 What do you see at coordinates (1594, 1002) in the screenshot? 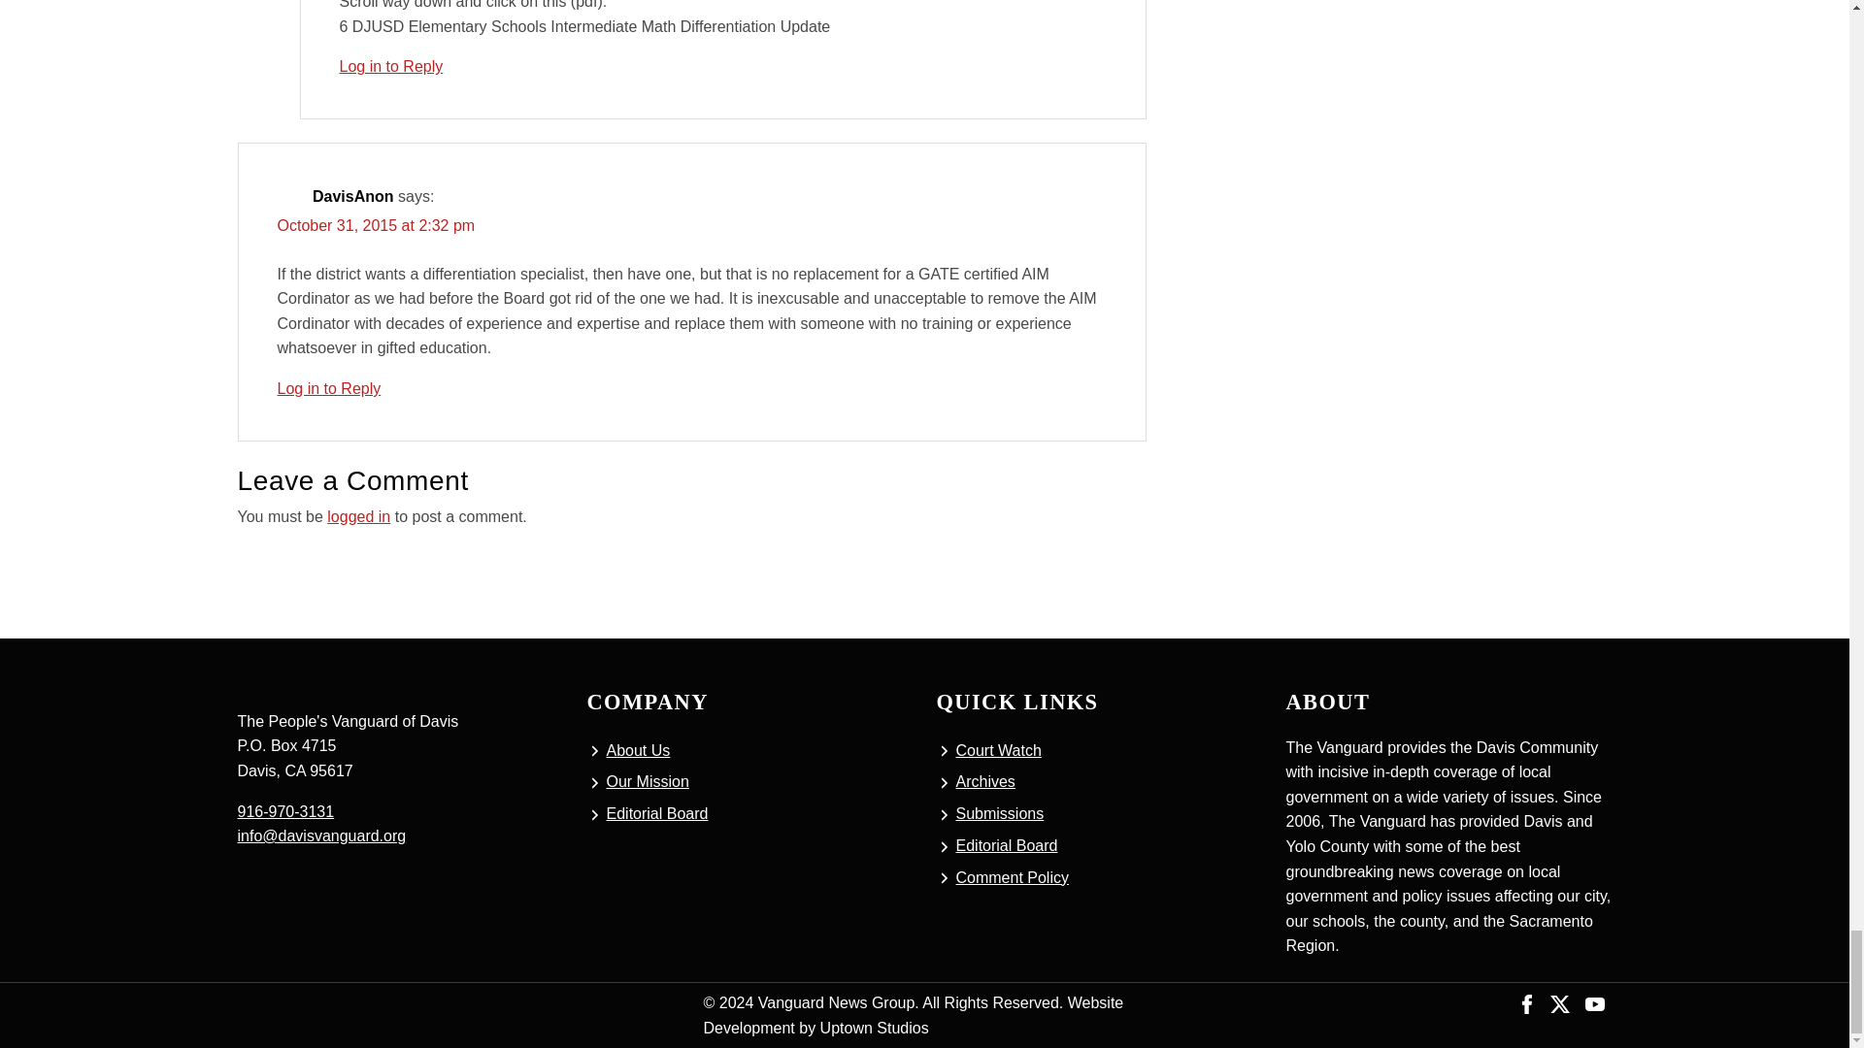
I see `YouTube` at bounding box center [1594, 1002].